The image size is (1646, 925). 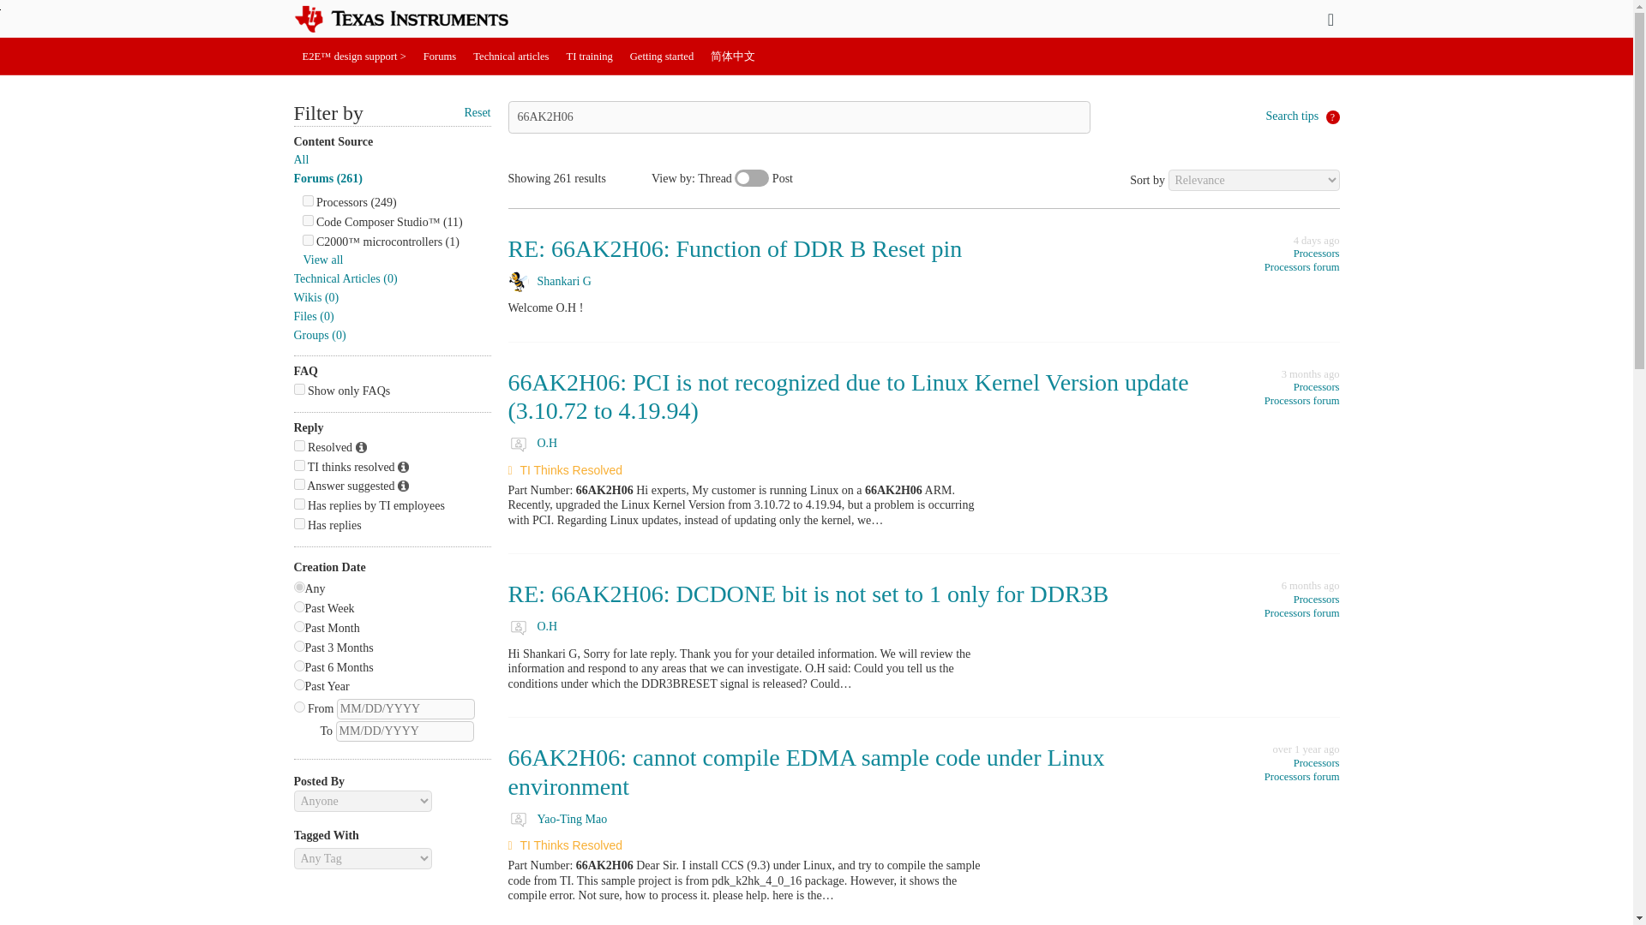 What do you see at coordinates (298, 464) in the screenshot?
I see `tithinksresolved` at bounding box center [298, 464].